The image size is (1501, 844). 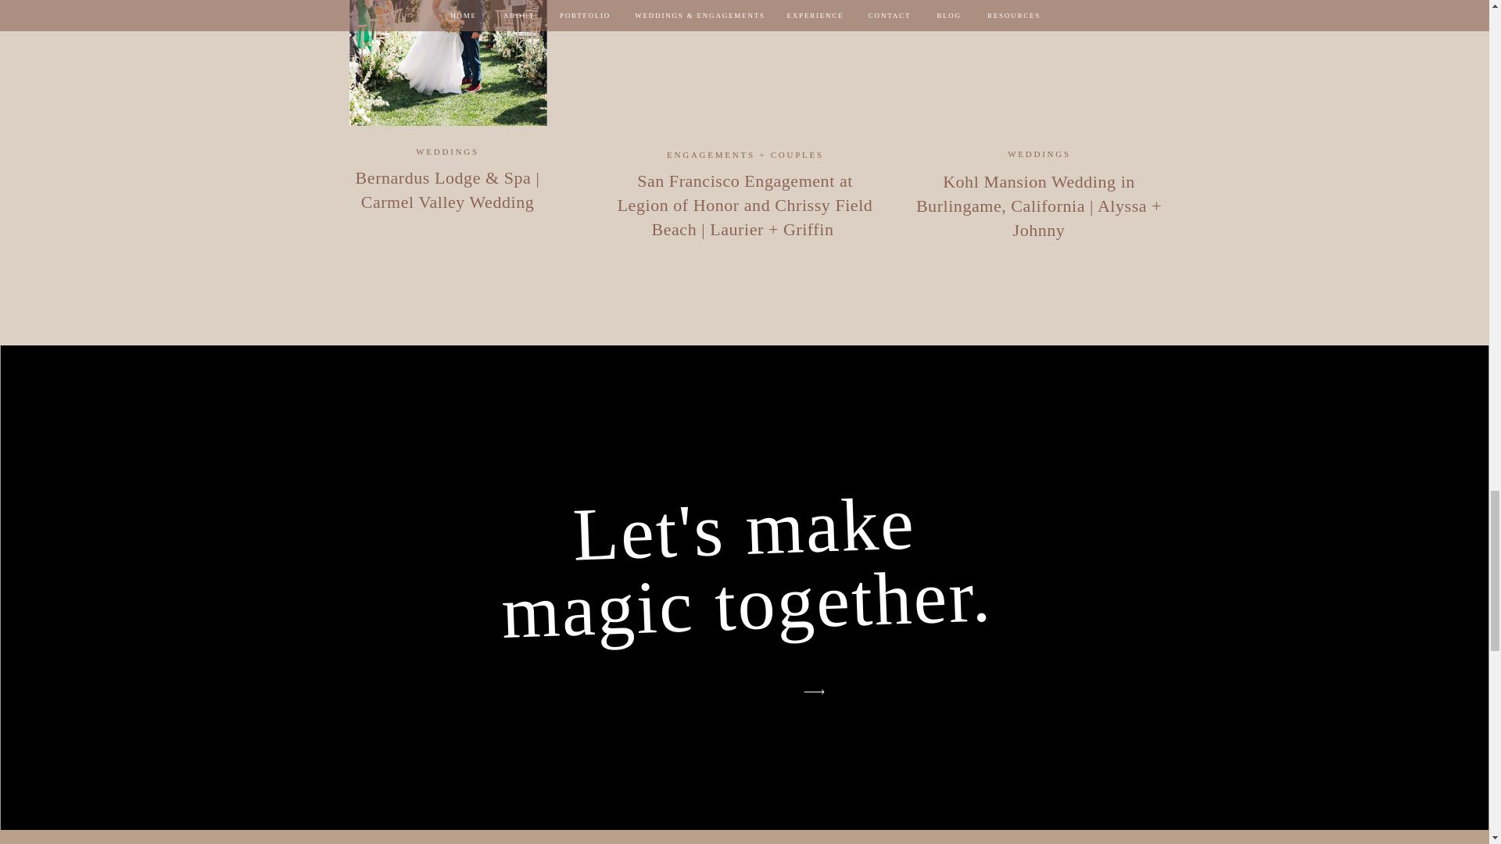 I want to click on arrow, so click(x=814, y=692).